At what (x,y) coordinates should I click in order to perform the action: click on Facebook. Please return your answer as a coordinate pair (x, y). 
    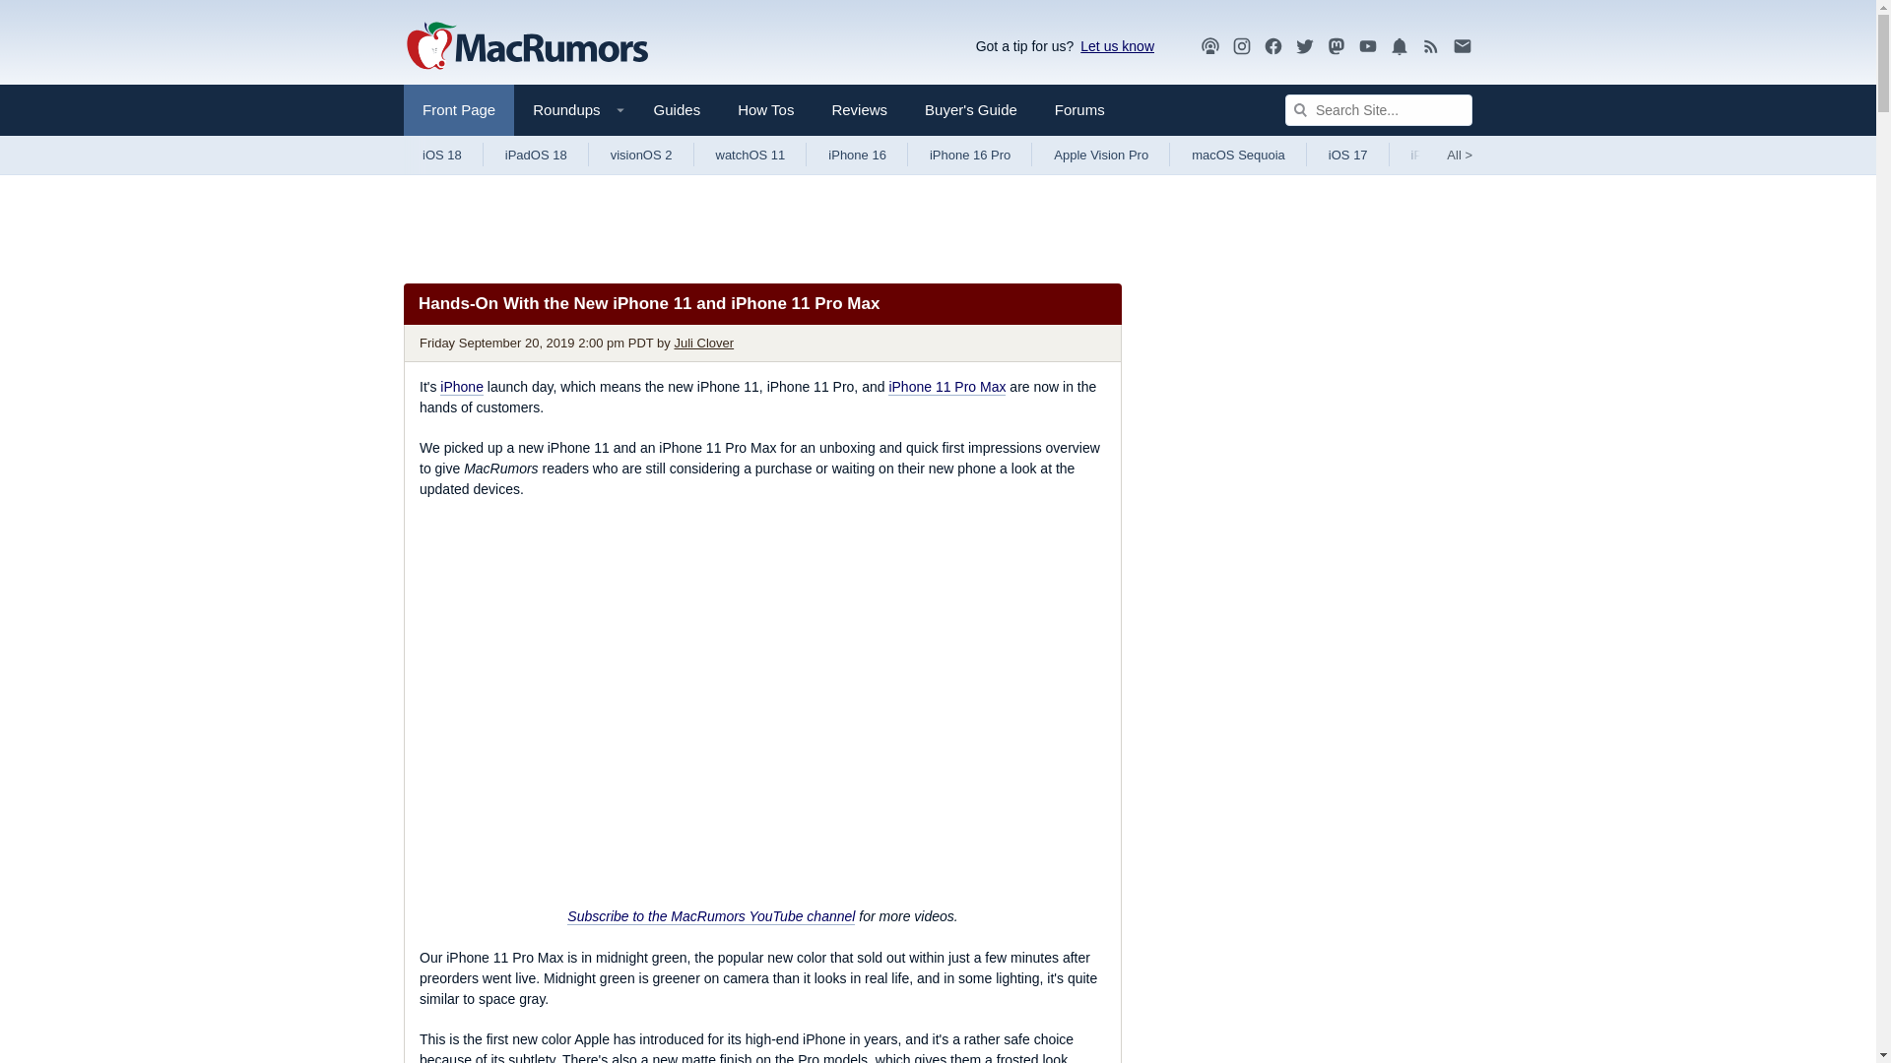
    Looking at the image, I should click on (1272, 46).